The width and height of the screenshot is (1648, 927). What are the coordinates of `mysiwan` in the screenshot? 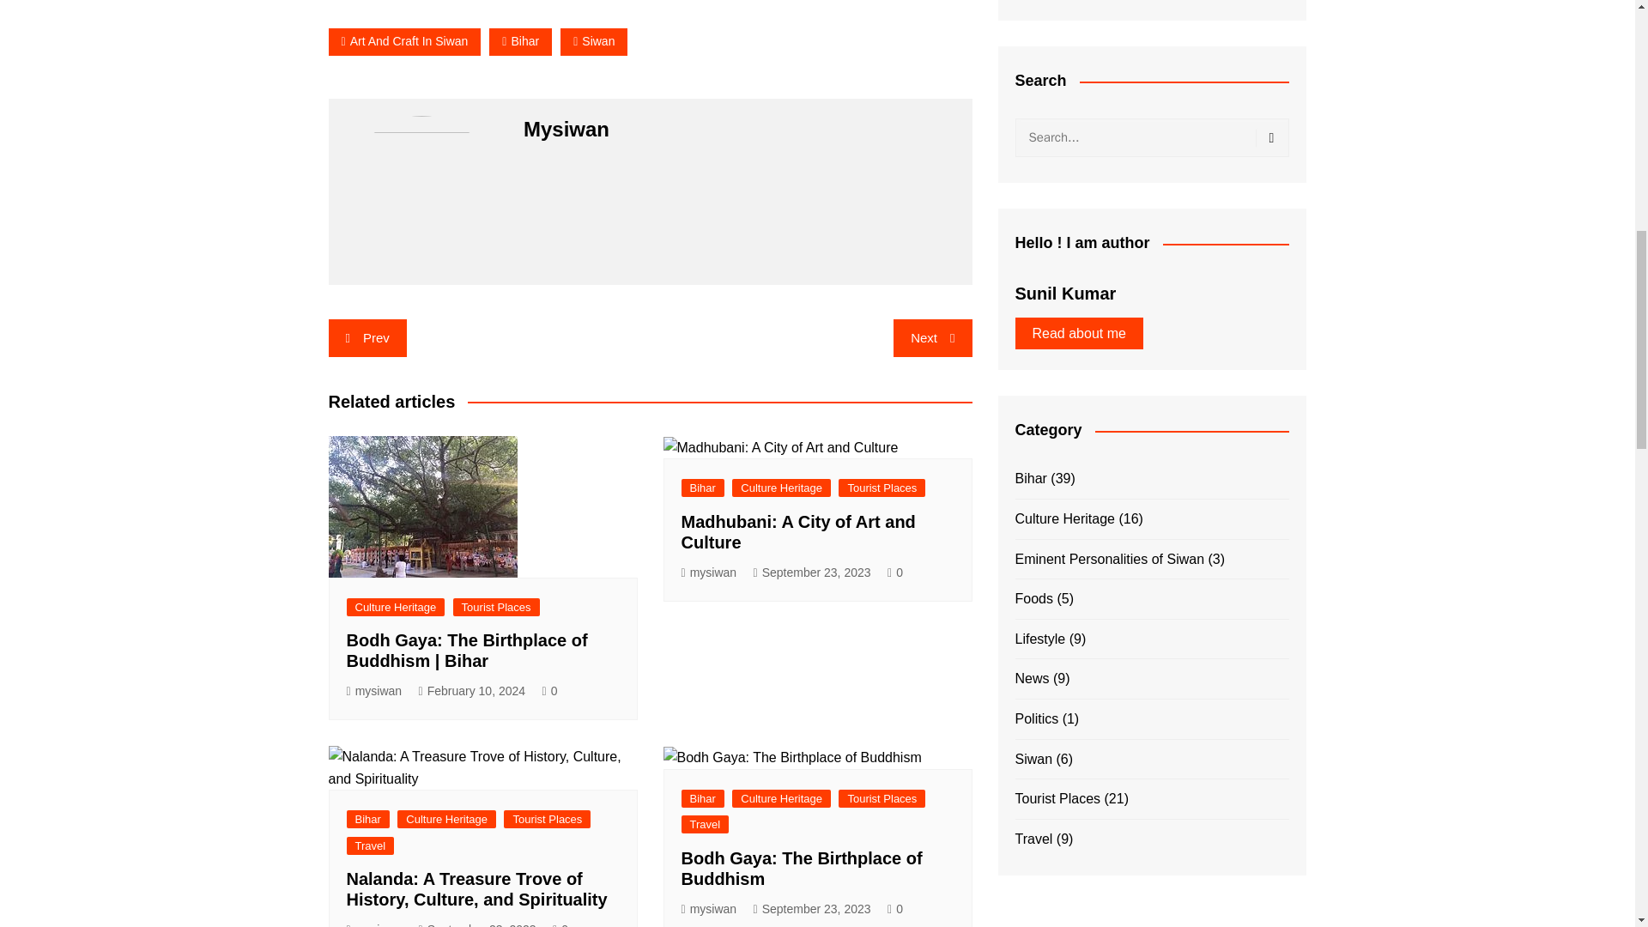 It's located at (374, 690).